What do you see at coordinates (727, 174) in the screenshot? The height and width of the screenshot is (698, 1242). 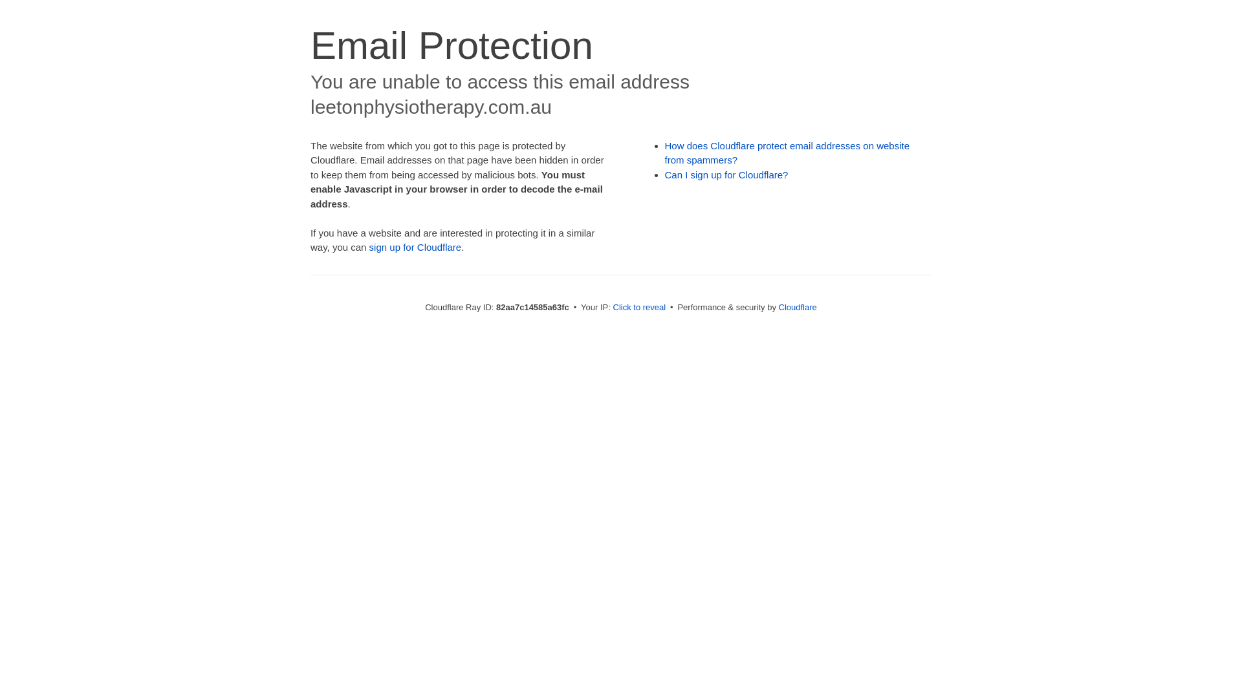 I see `Can I sign up for Cloudflare?` at bounding box center [727, 174].